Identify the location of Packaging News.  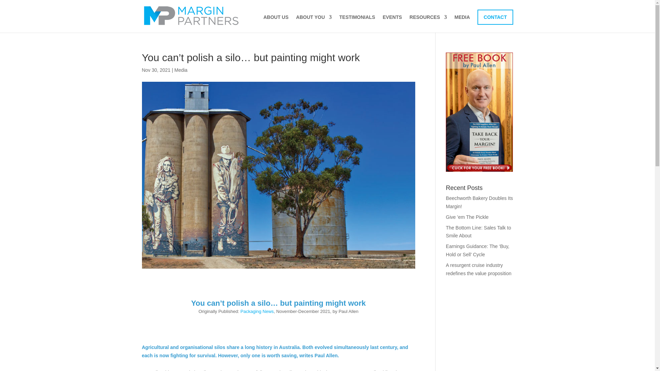
(257, 311).